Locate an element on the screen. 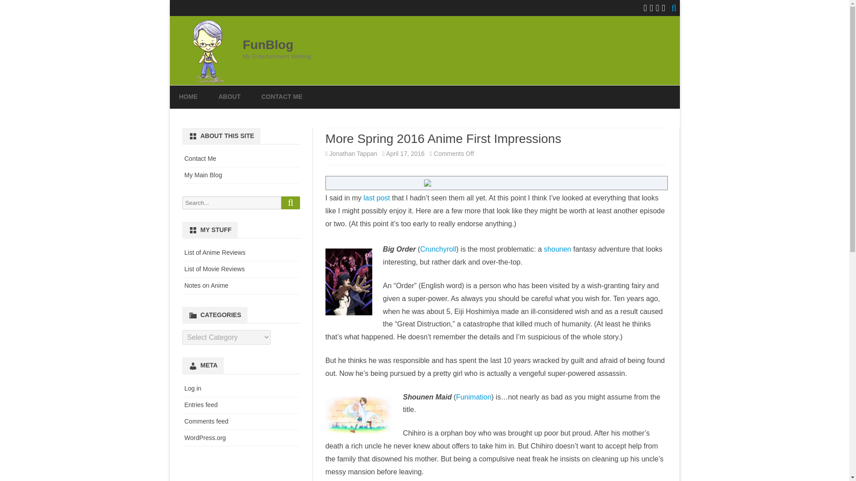 The height and width of the screenshot is (481, 856). Funimation is located at coordinates (473, 397).